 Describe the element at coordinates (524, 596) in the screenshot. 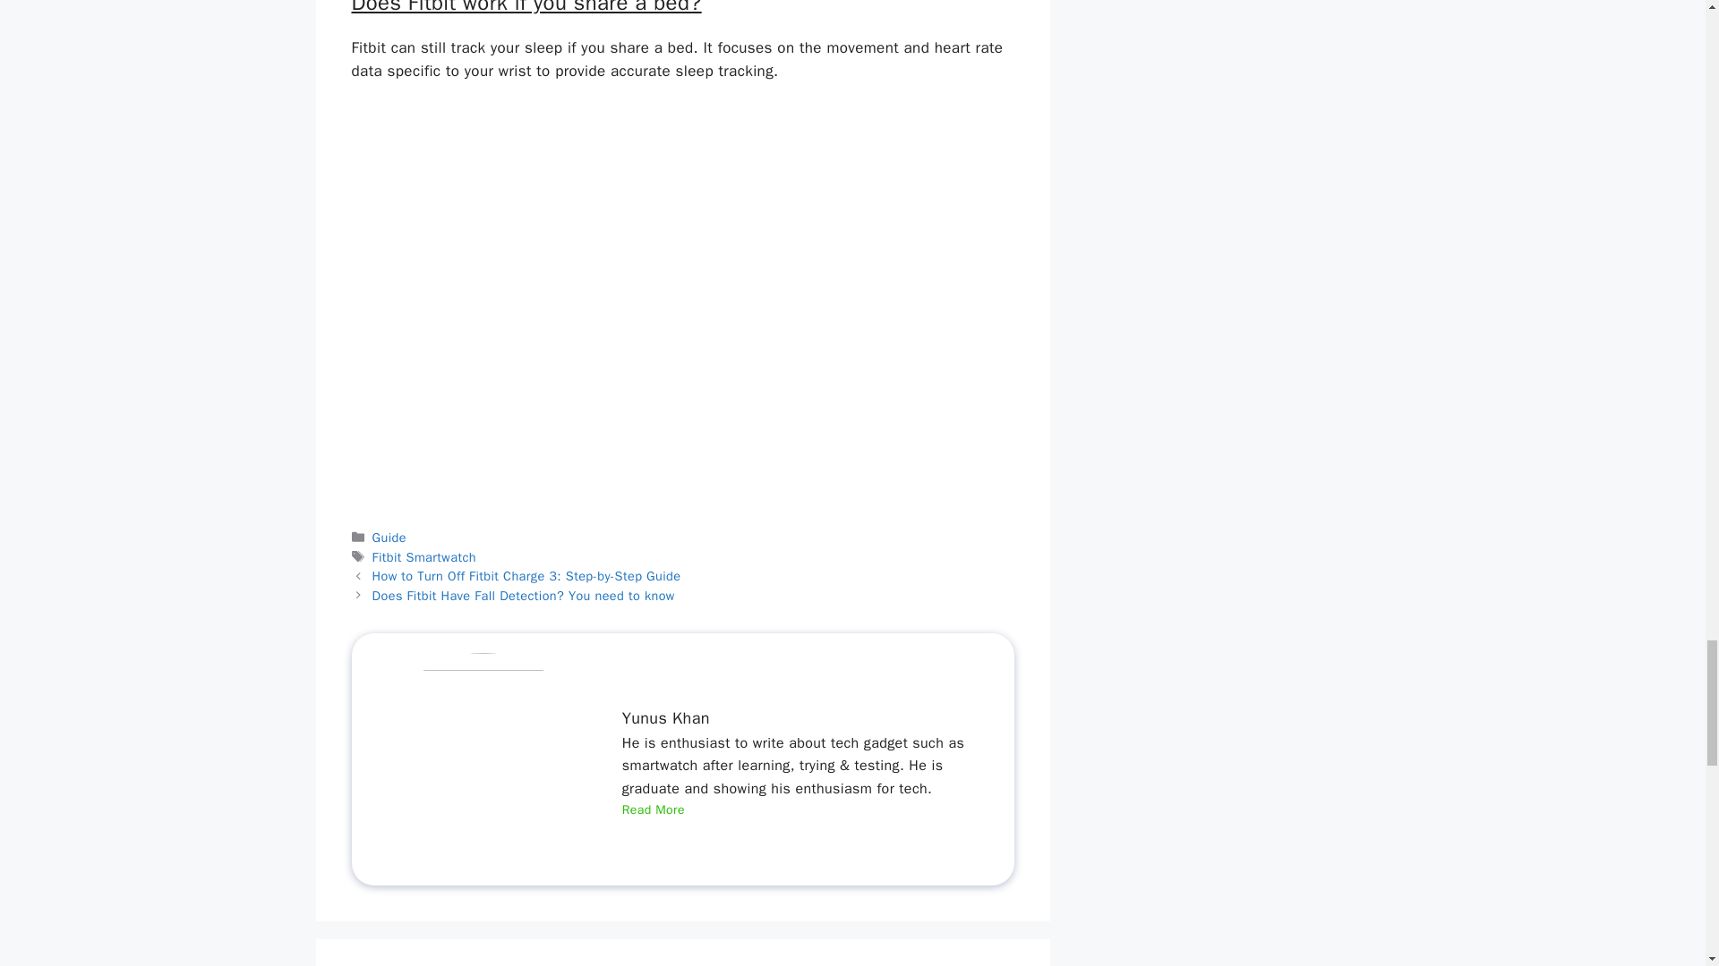

I see `Does Fitbit Have Fall Detection? You need to know` at that location.